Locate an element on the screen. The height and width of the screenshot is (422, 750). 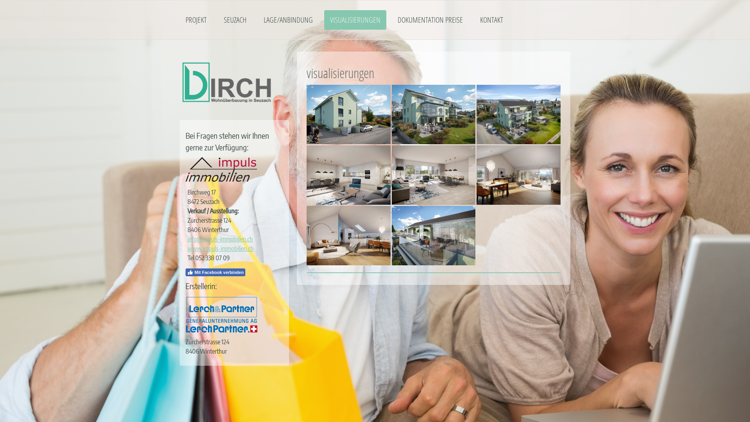
Mit Facebook verbinden is located at coordinates (216, 272).